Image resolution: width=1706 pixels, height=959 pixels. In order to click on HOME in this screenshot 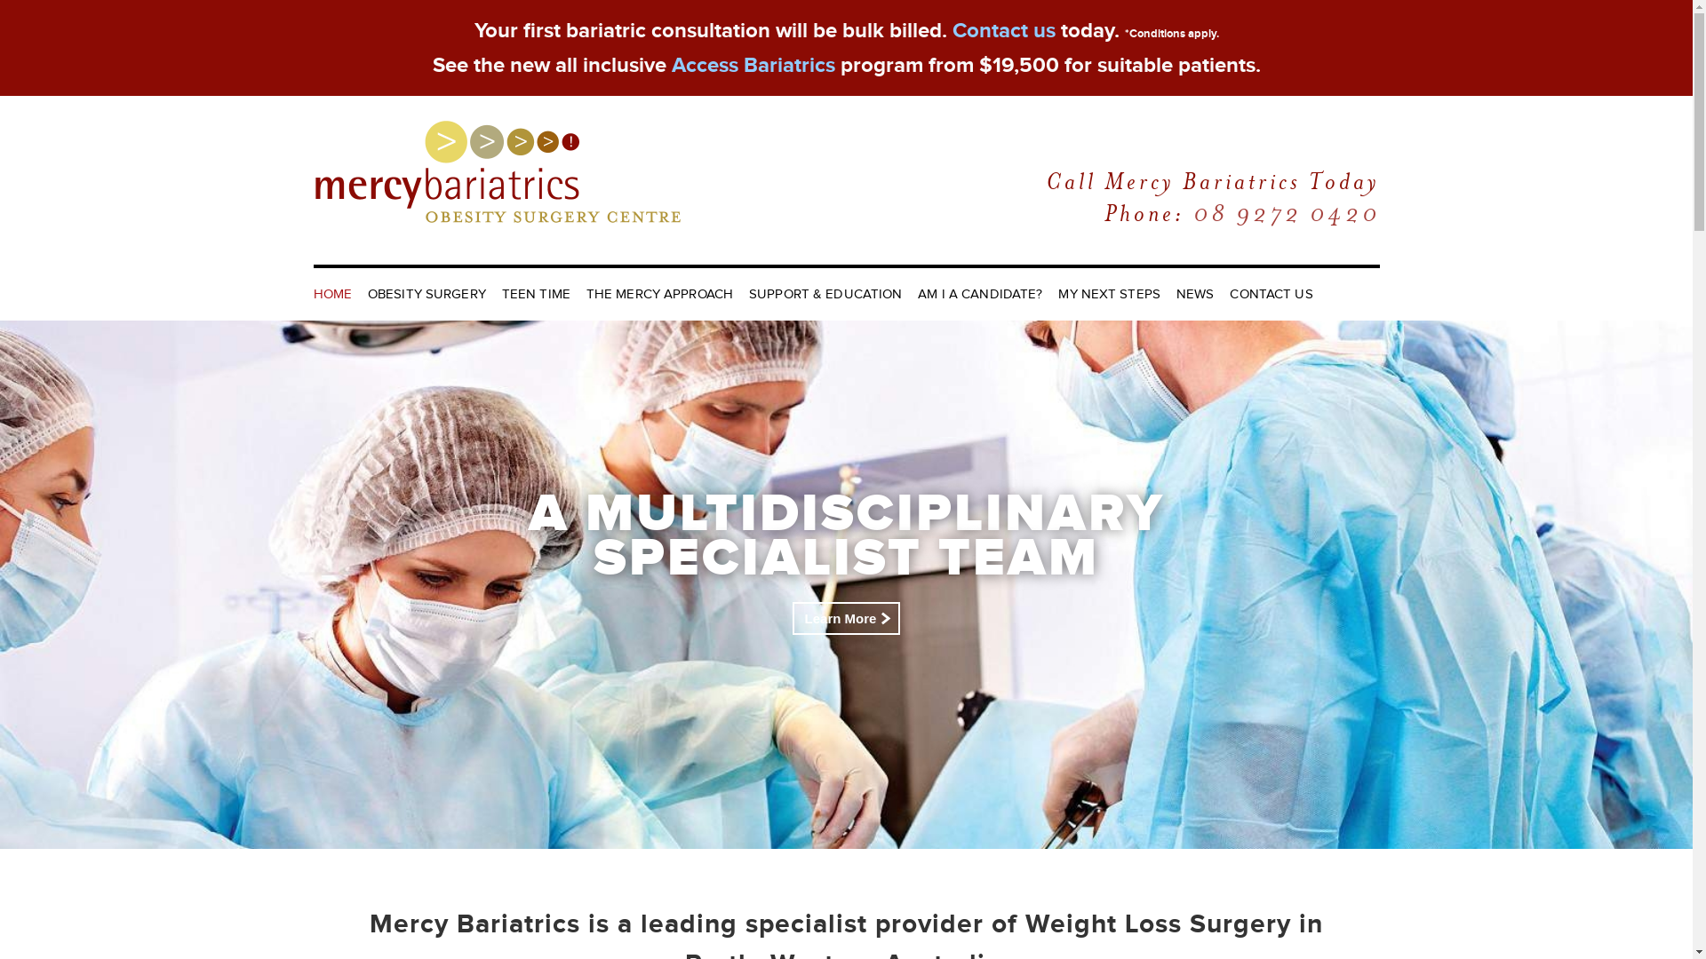, I will do `click(335, 295)`.